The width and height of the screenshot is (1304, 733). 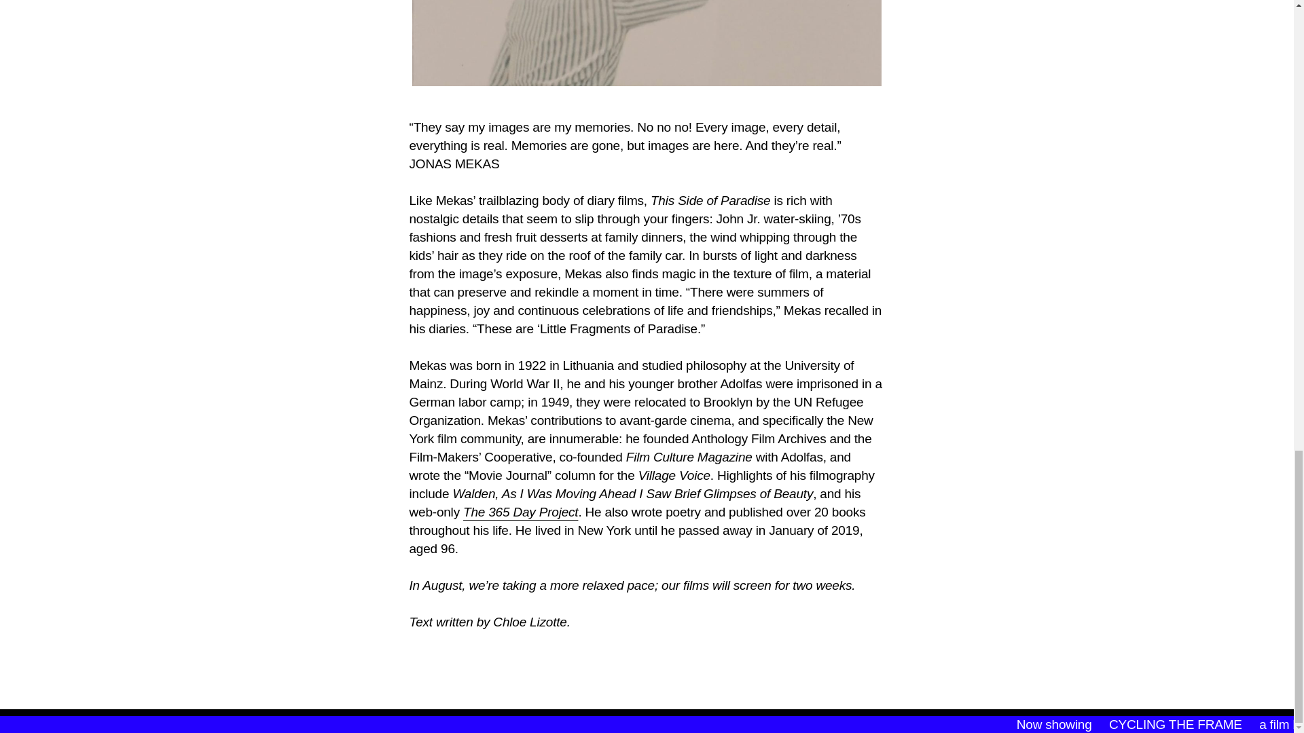 What do you see at coordinates (575, 721) in the screenshot?
I see `INSTAGRAM` at bounding box center [575, 721].